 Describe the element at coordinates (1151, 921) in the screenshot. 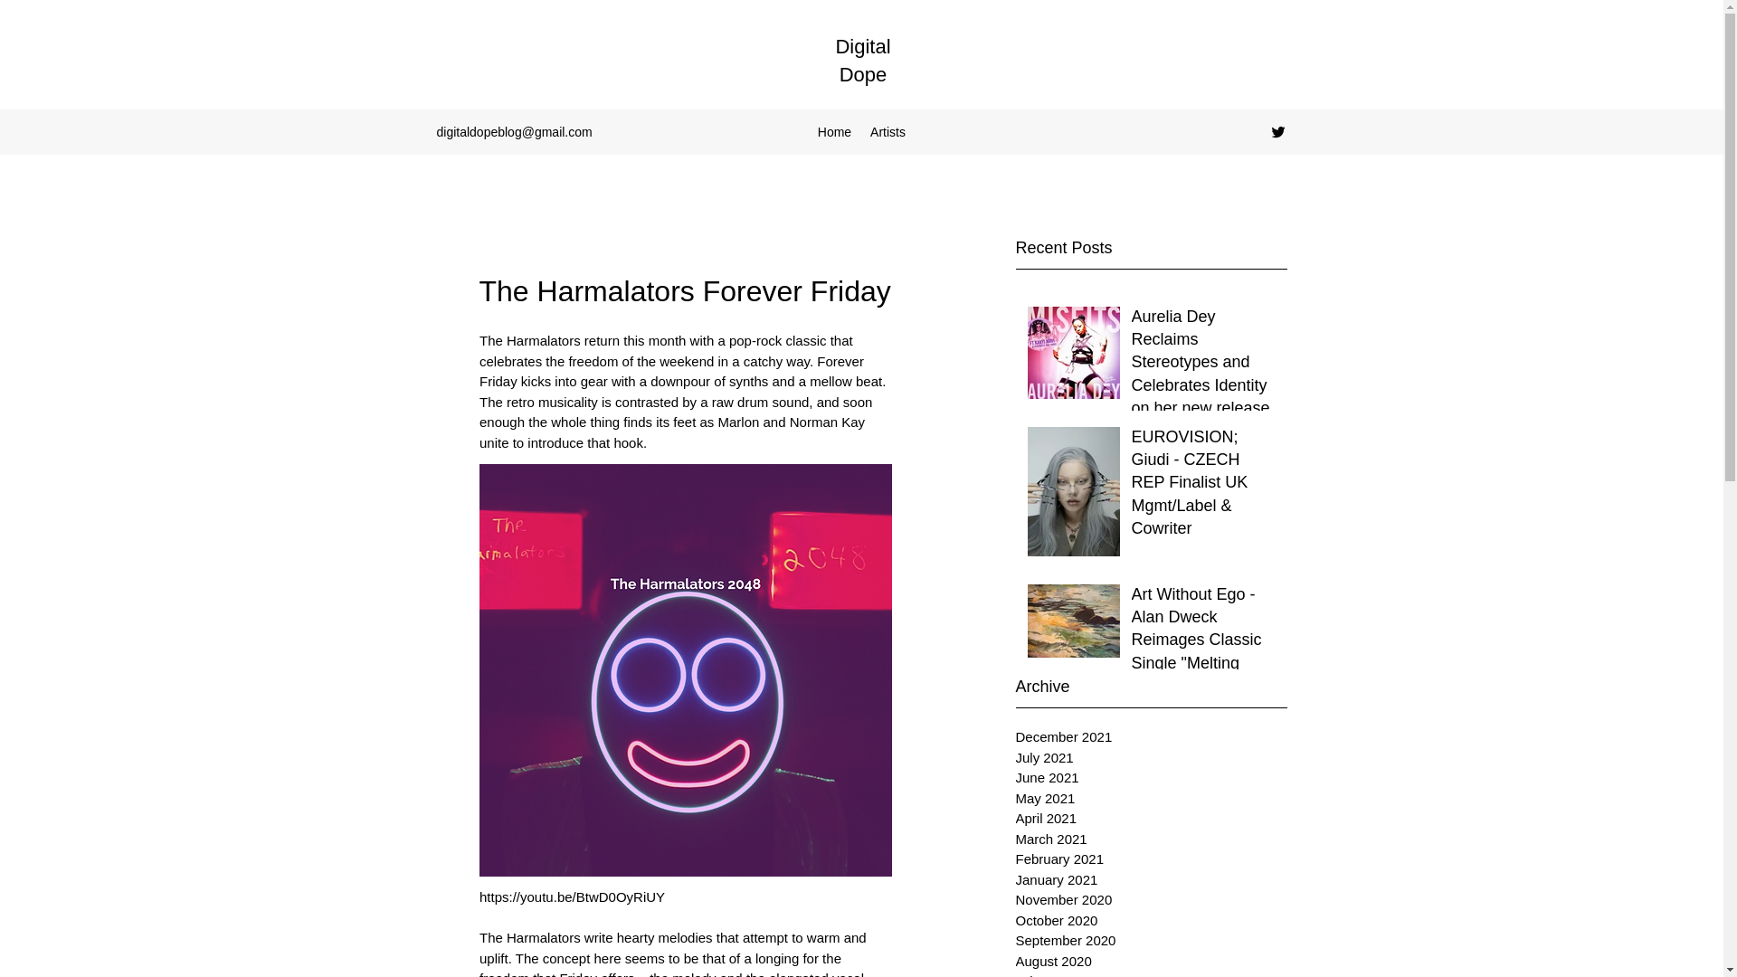

I see `October 2020` at that location.